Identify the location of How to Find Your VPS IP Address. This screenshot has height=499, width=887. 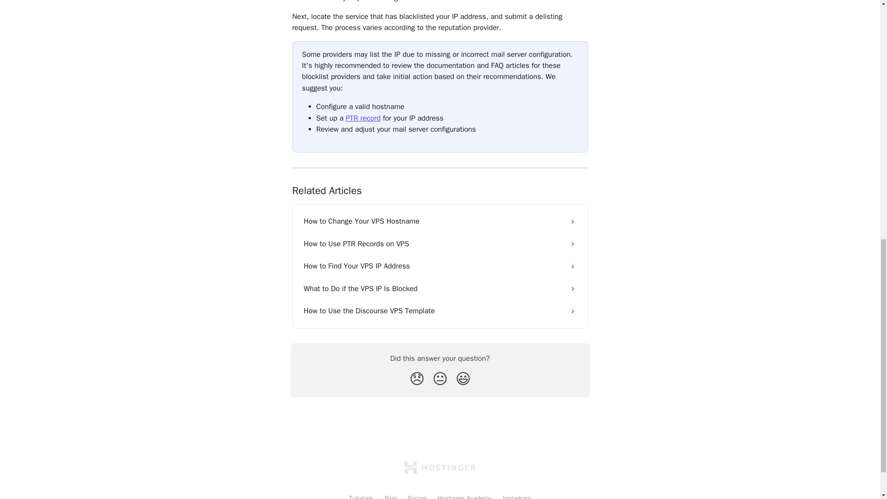
(440, 266).